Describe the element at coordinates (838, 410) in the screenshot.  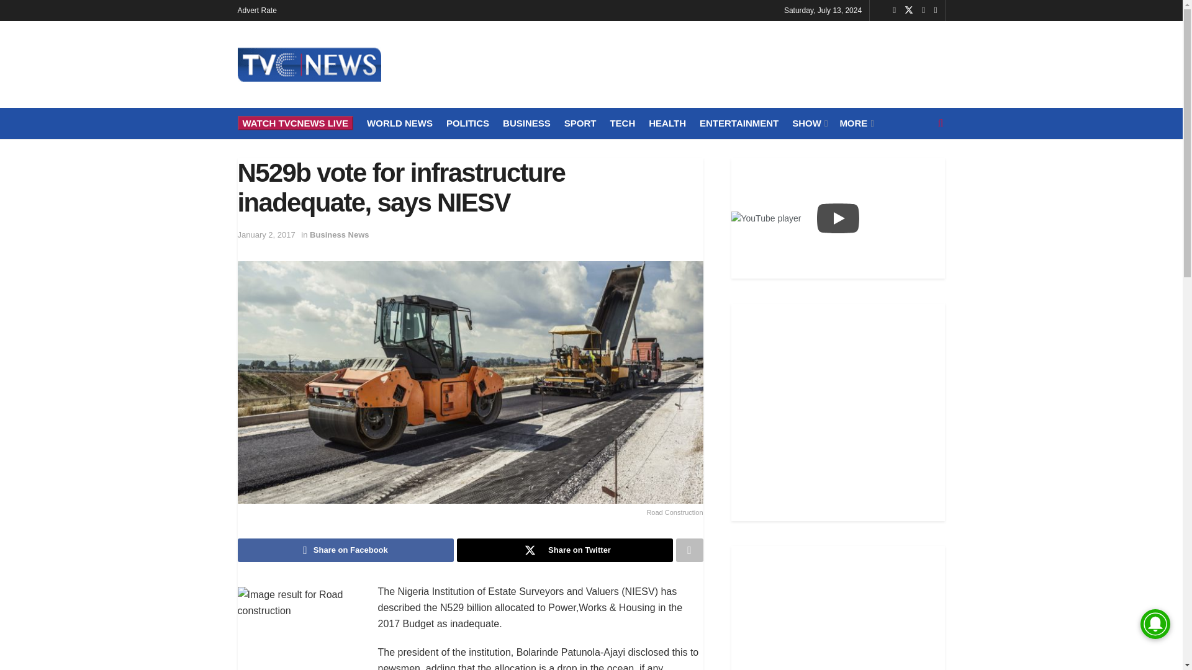
I see `Advertisement` at that location.